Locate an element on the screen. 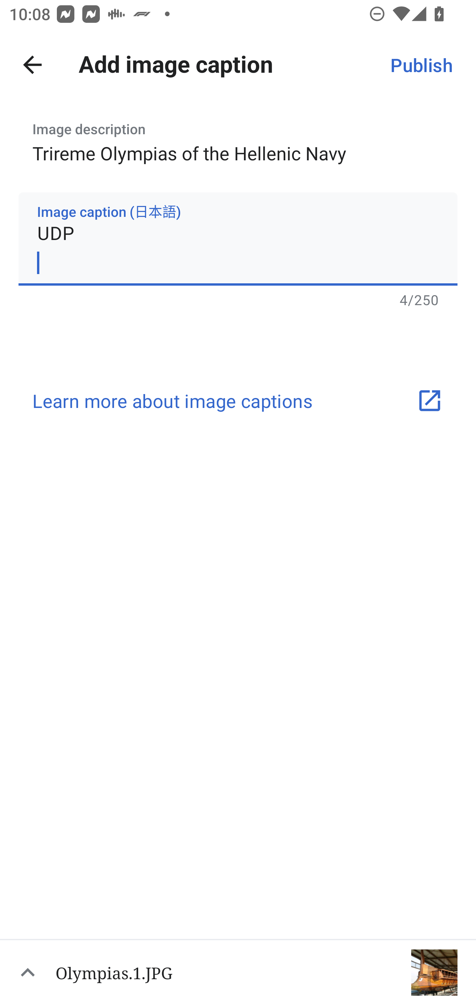  Cancel is located at coordinates (32, 65).